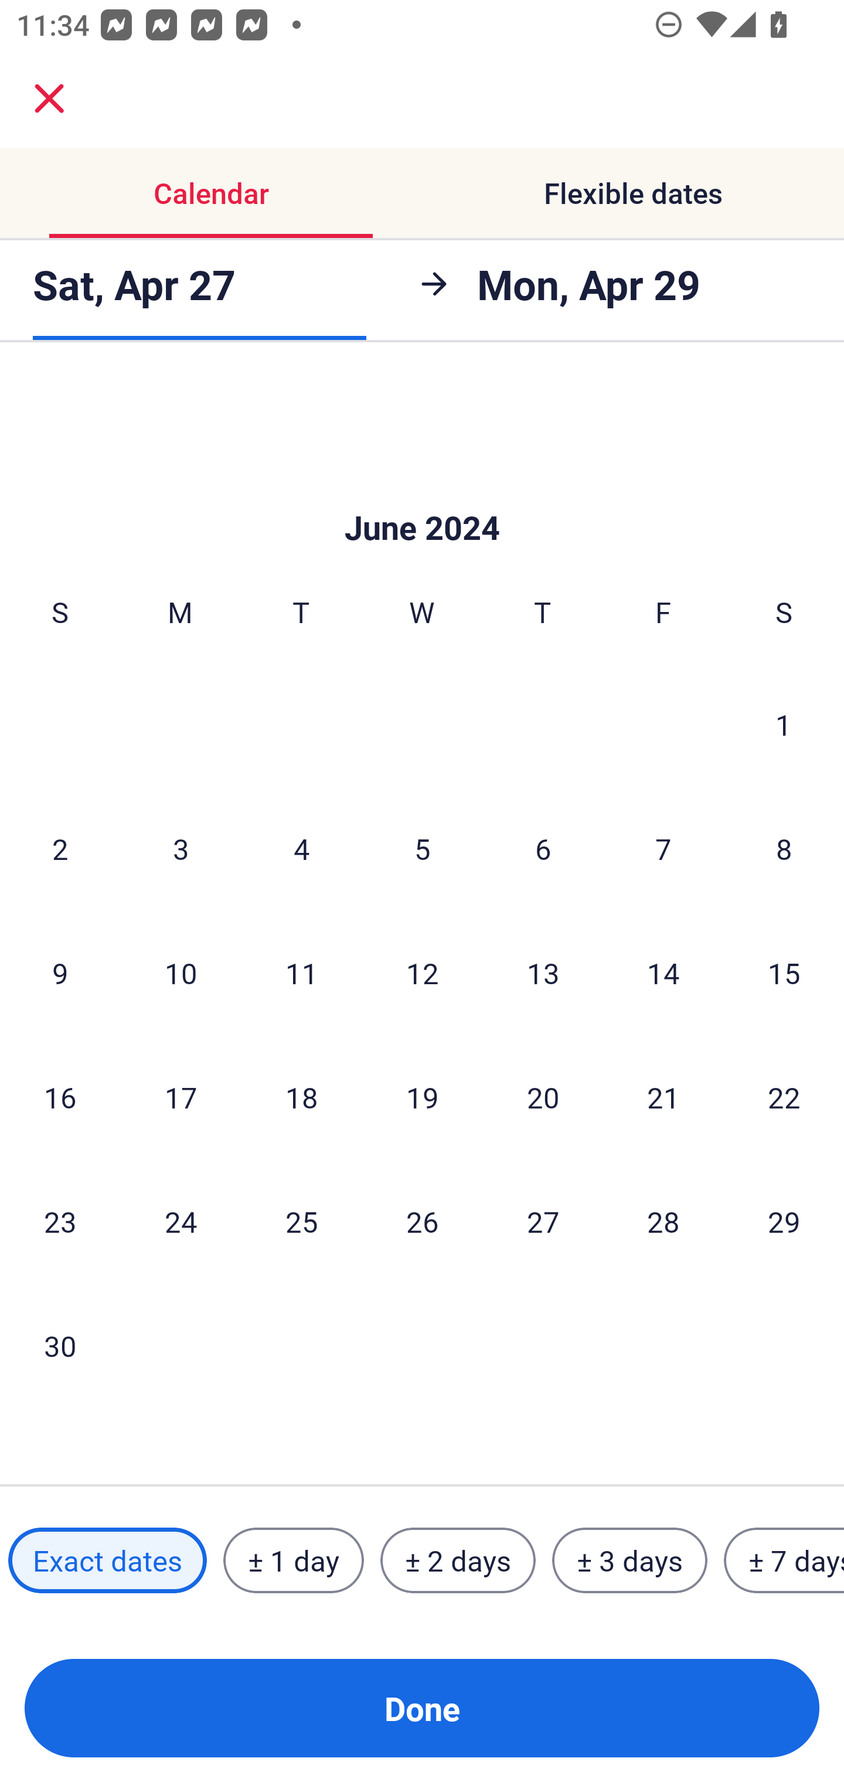 The image size is (844, 1782). What do you see at coordinates (301, 1222) in the screenshot?
I see `25 Tuesday, June 25, 2024` at bounding box center [301, 1222].